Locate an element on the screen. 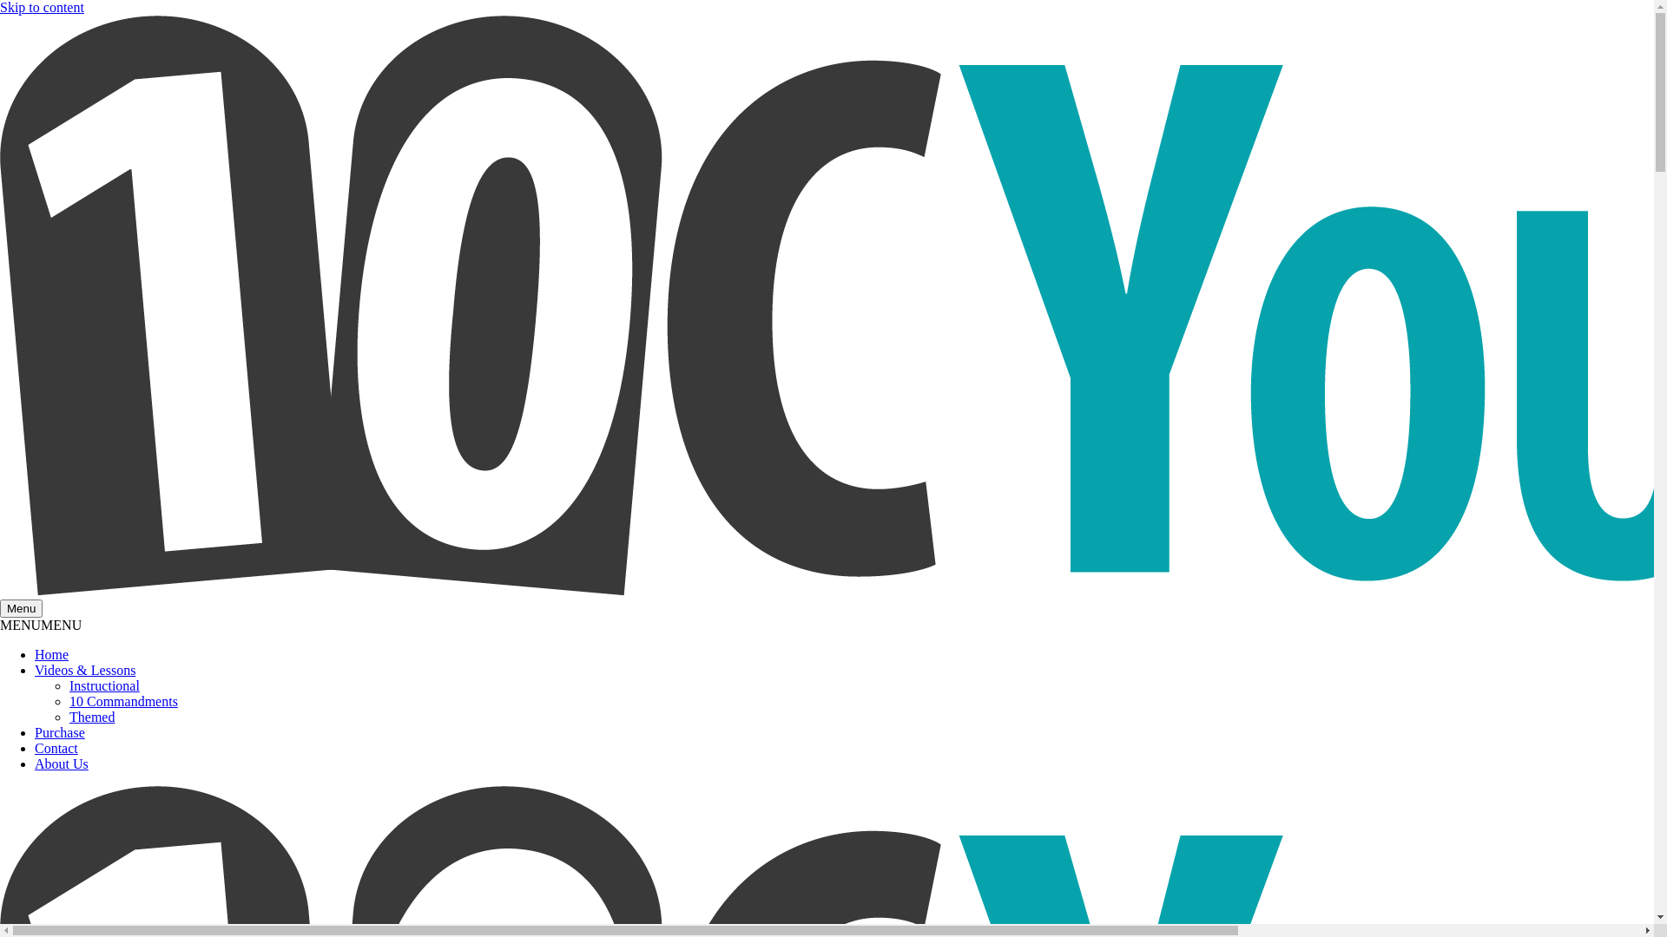 The width and height of the screenshot is (1667, 937). Instructional is located at coordinates (104, 685).